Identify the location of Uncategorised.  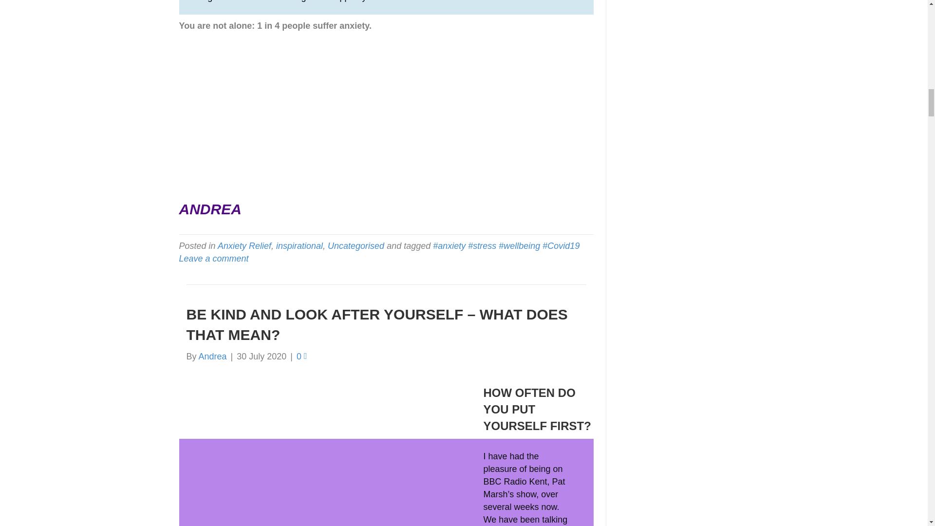
(356, 245).